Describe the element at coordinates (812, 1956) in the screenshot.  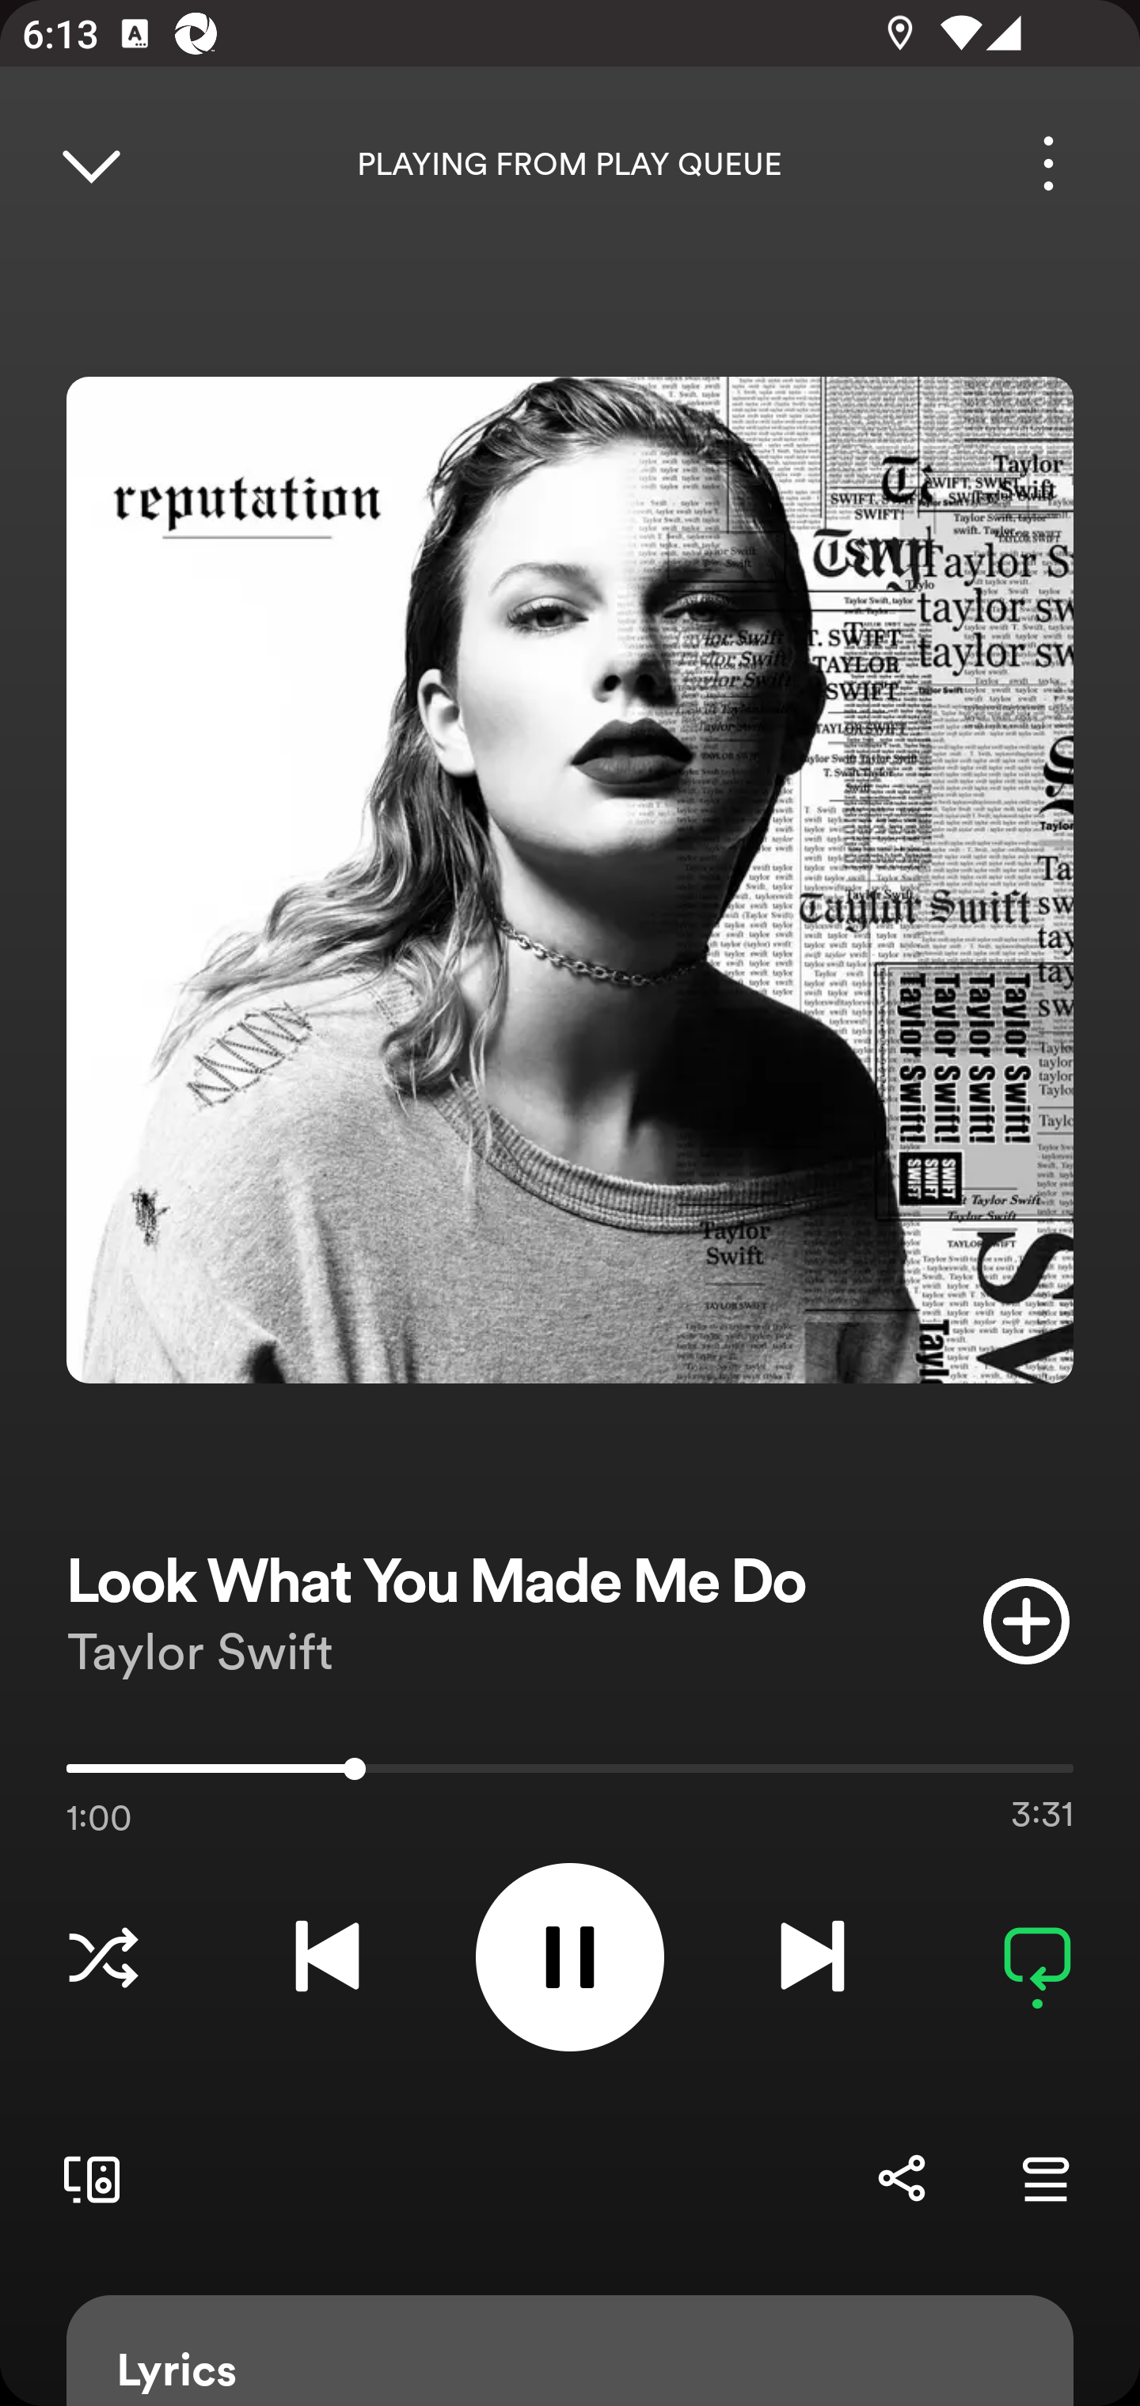
I see `Next` at that location.